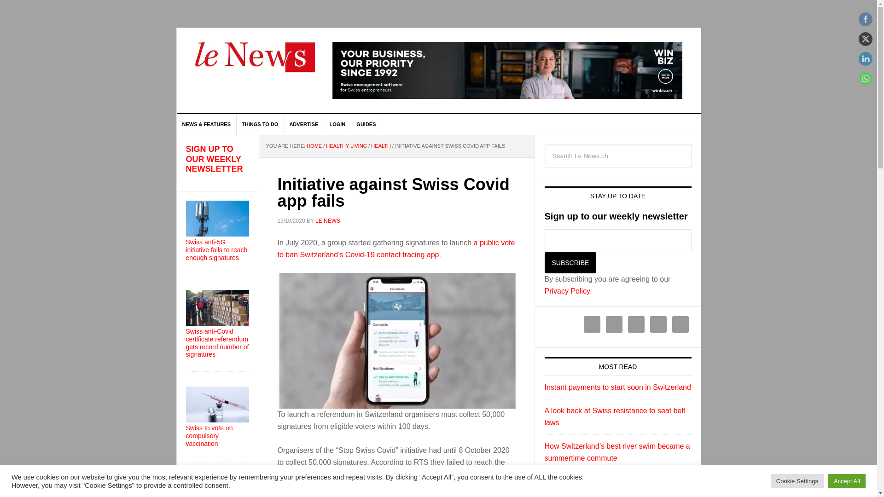 This screenshot has height=497, width=884. What do you see at coordinates (260, 124) in the screenshot?
I see `THINGS TO DO` at bounding box center [260, 124].